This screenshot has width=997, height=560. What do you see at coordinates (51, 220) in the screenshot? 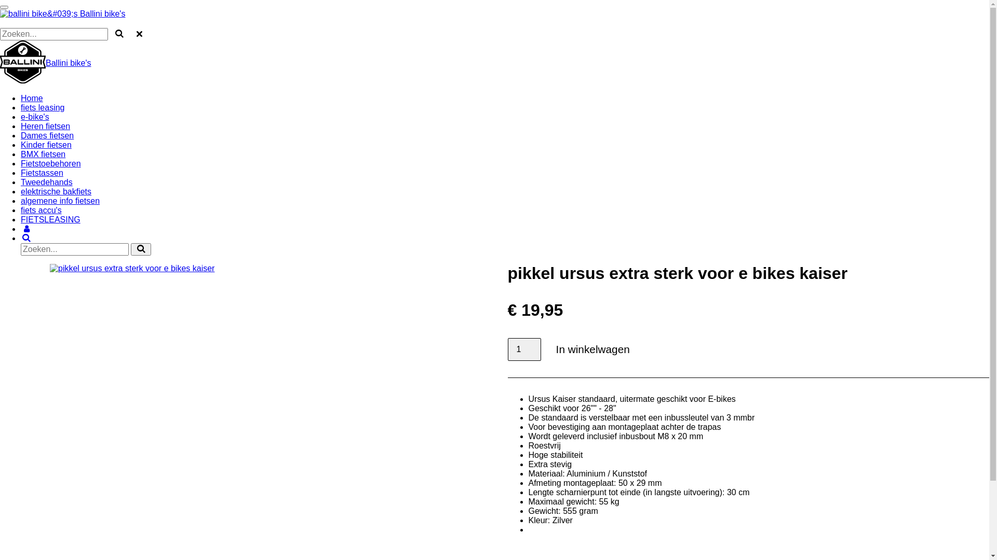
I see `FIETSLEASING` at bounding box center [51, 220].